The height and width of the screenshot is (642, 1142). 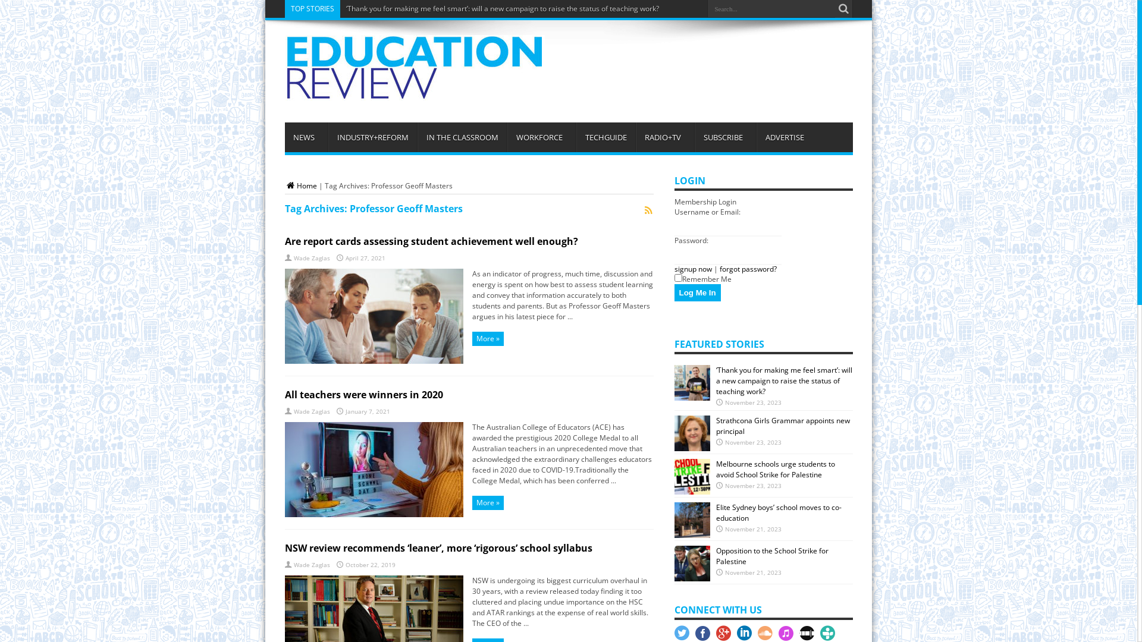 What do you see at coordinates (726, 137) in the screenshot?
I see `SUBSCRIBE` at bounding box center [726, 137].